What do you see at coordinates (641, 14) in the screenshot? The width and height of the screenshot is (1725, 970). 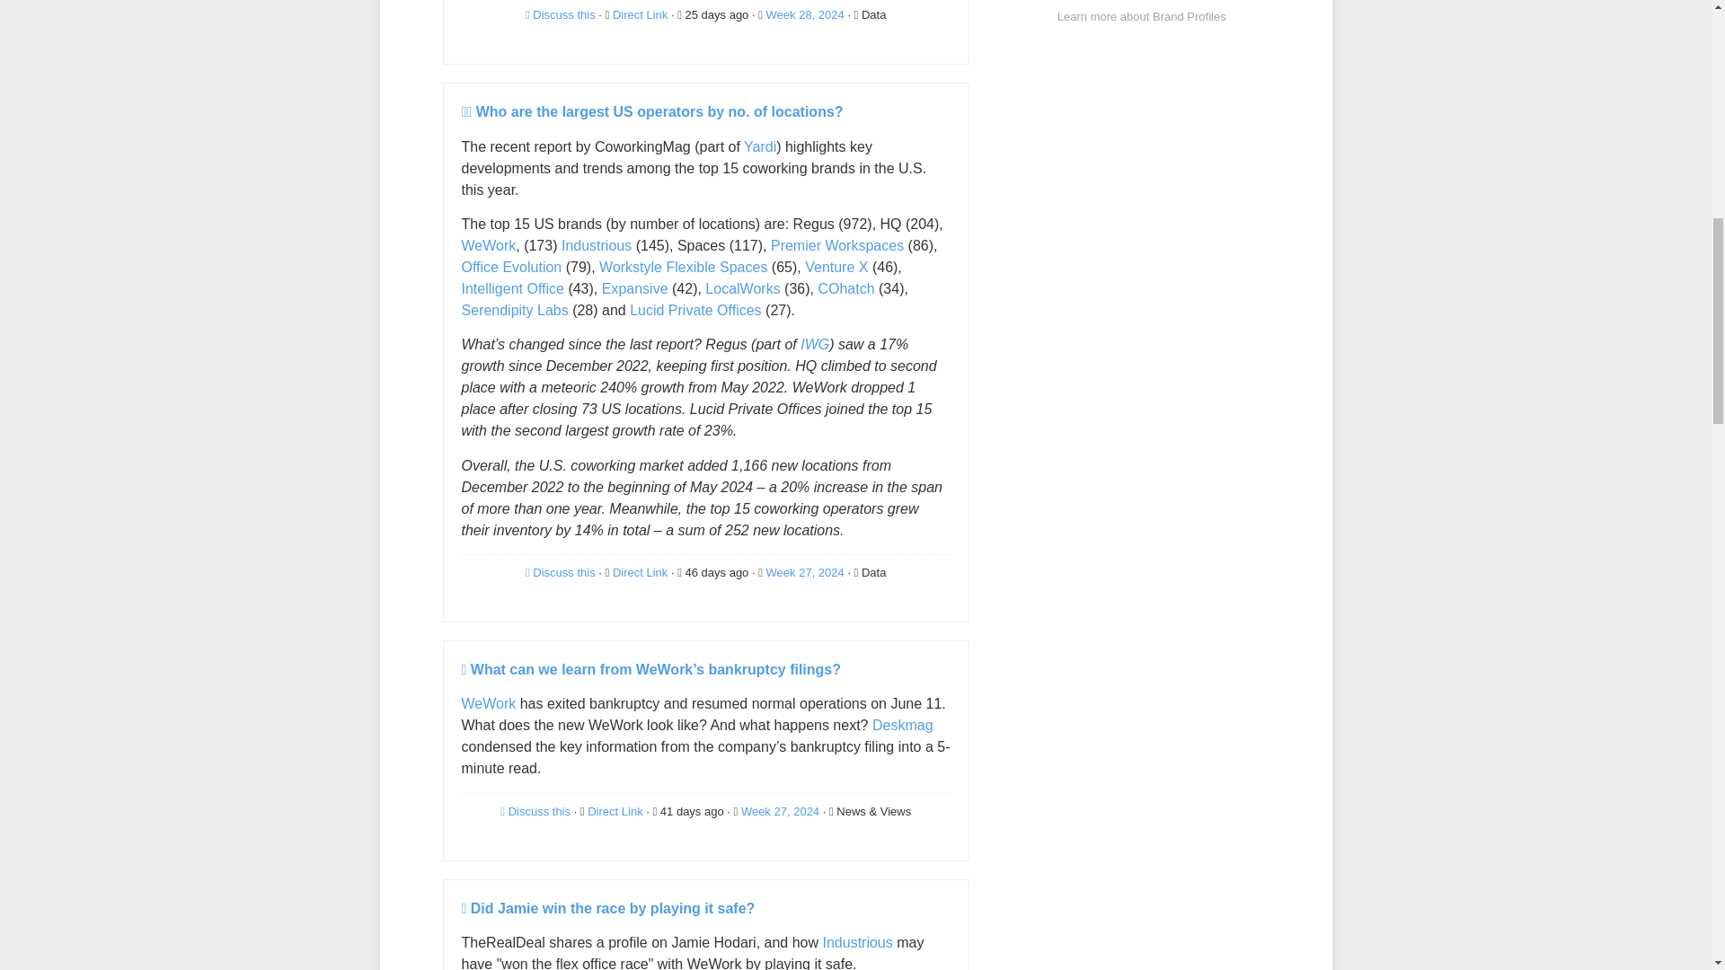 I see `Direct Link` at bounding box center [641, 14].